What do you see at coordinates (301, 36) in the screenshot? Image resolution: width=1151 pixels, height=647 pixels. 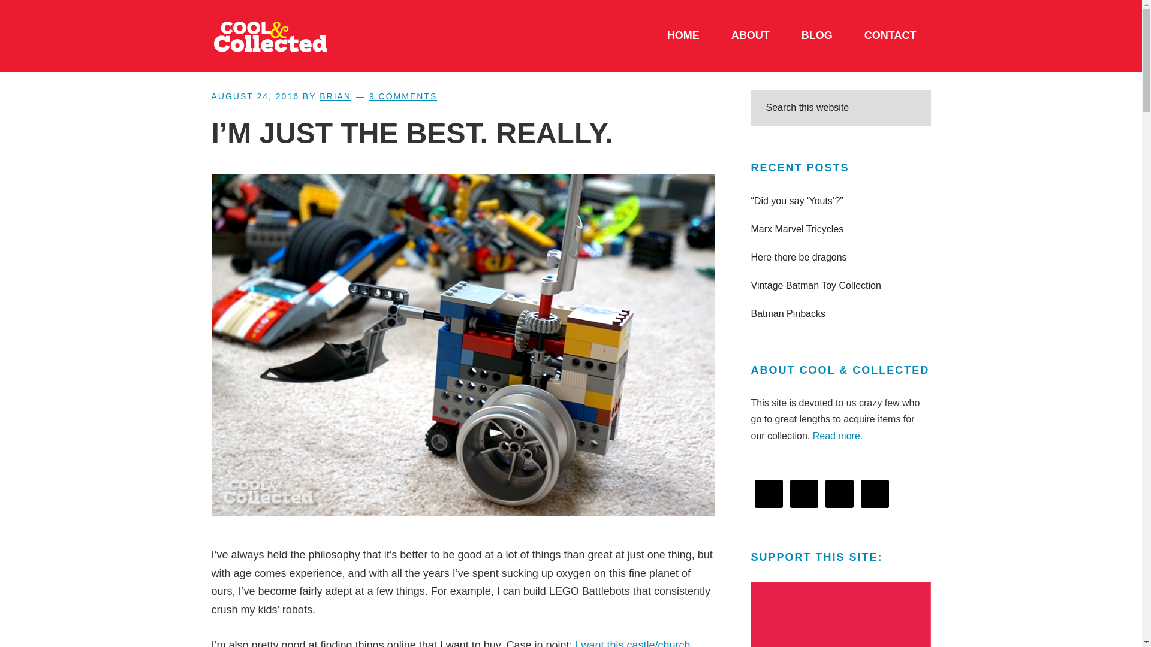 I see `COOL AND COLLECTED` at bounding box center [301, 36].